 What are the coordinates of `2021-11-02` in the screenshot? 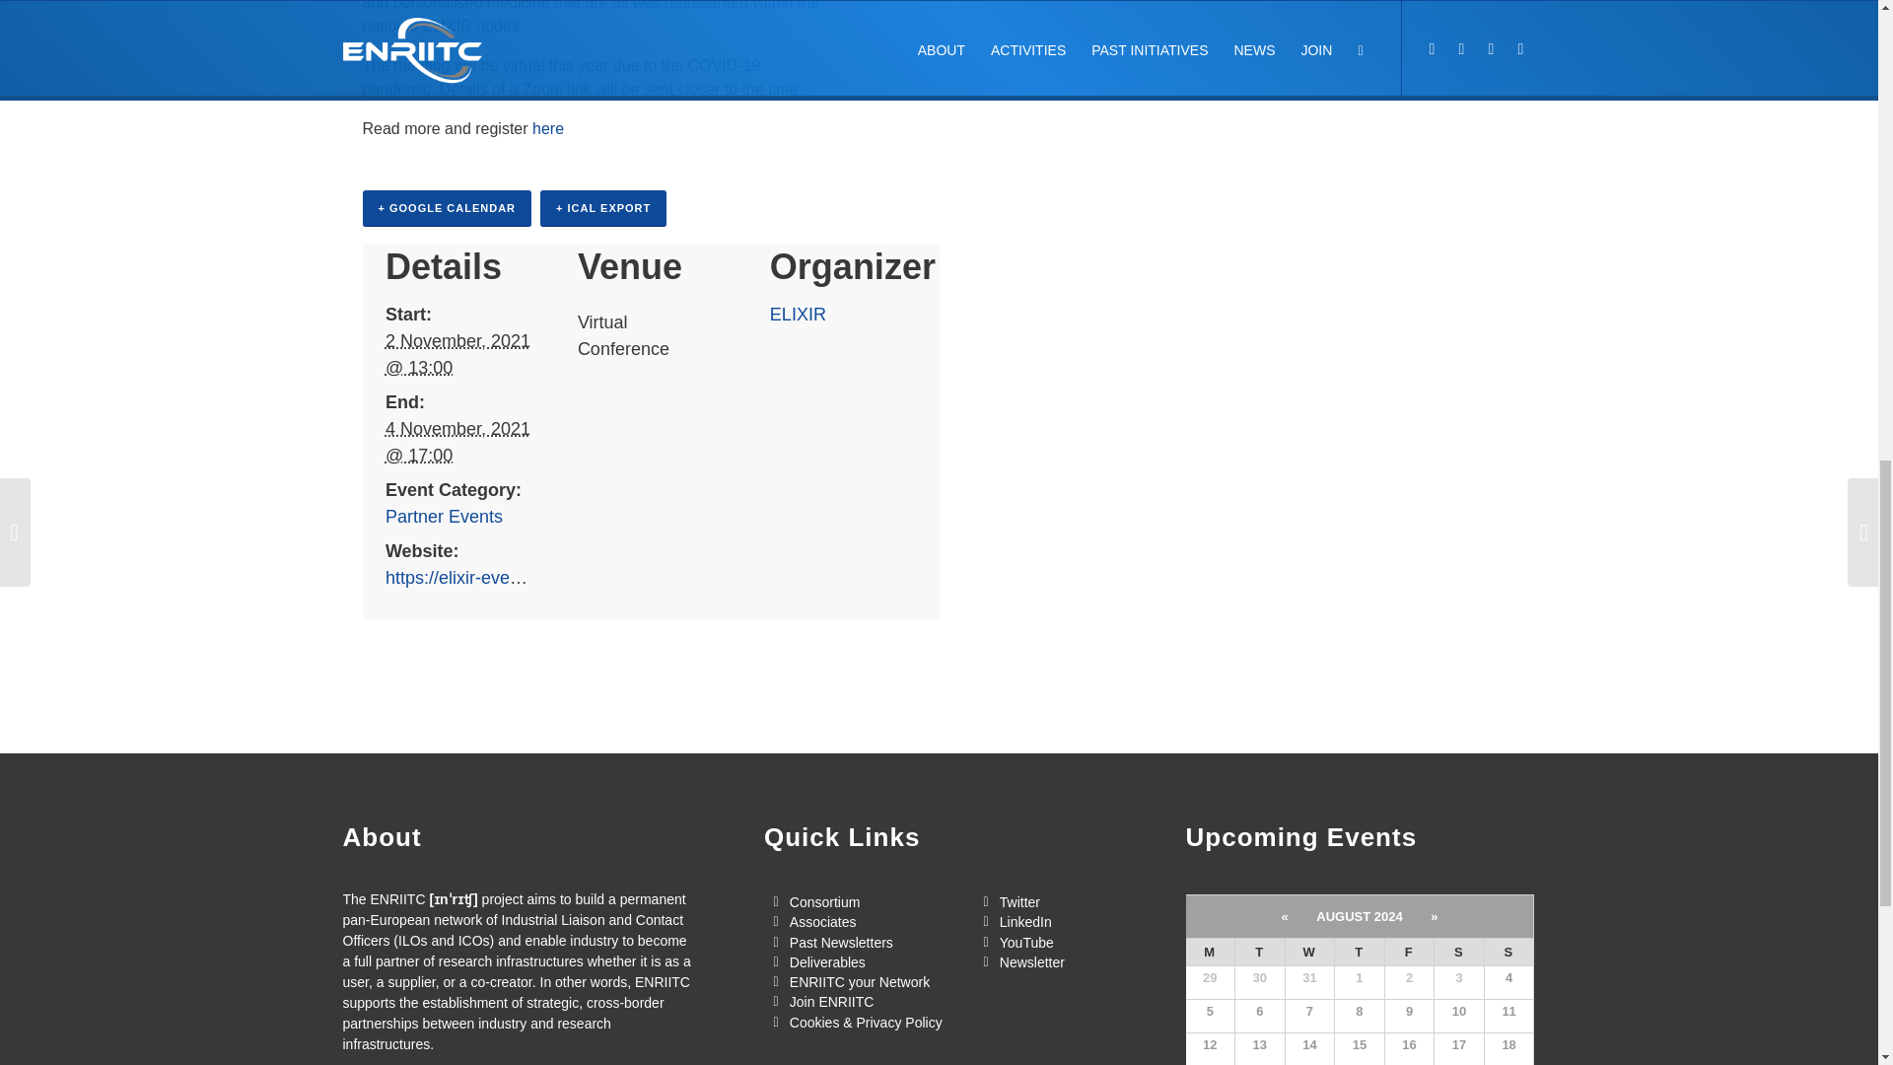 It's located at (457, 354).